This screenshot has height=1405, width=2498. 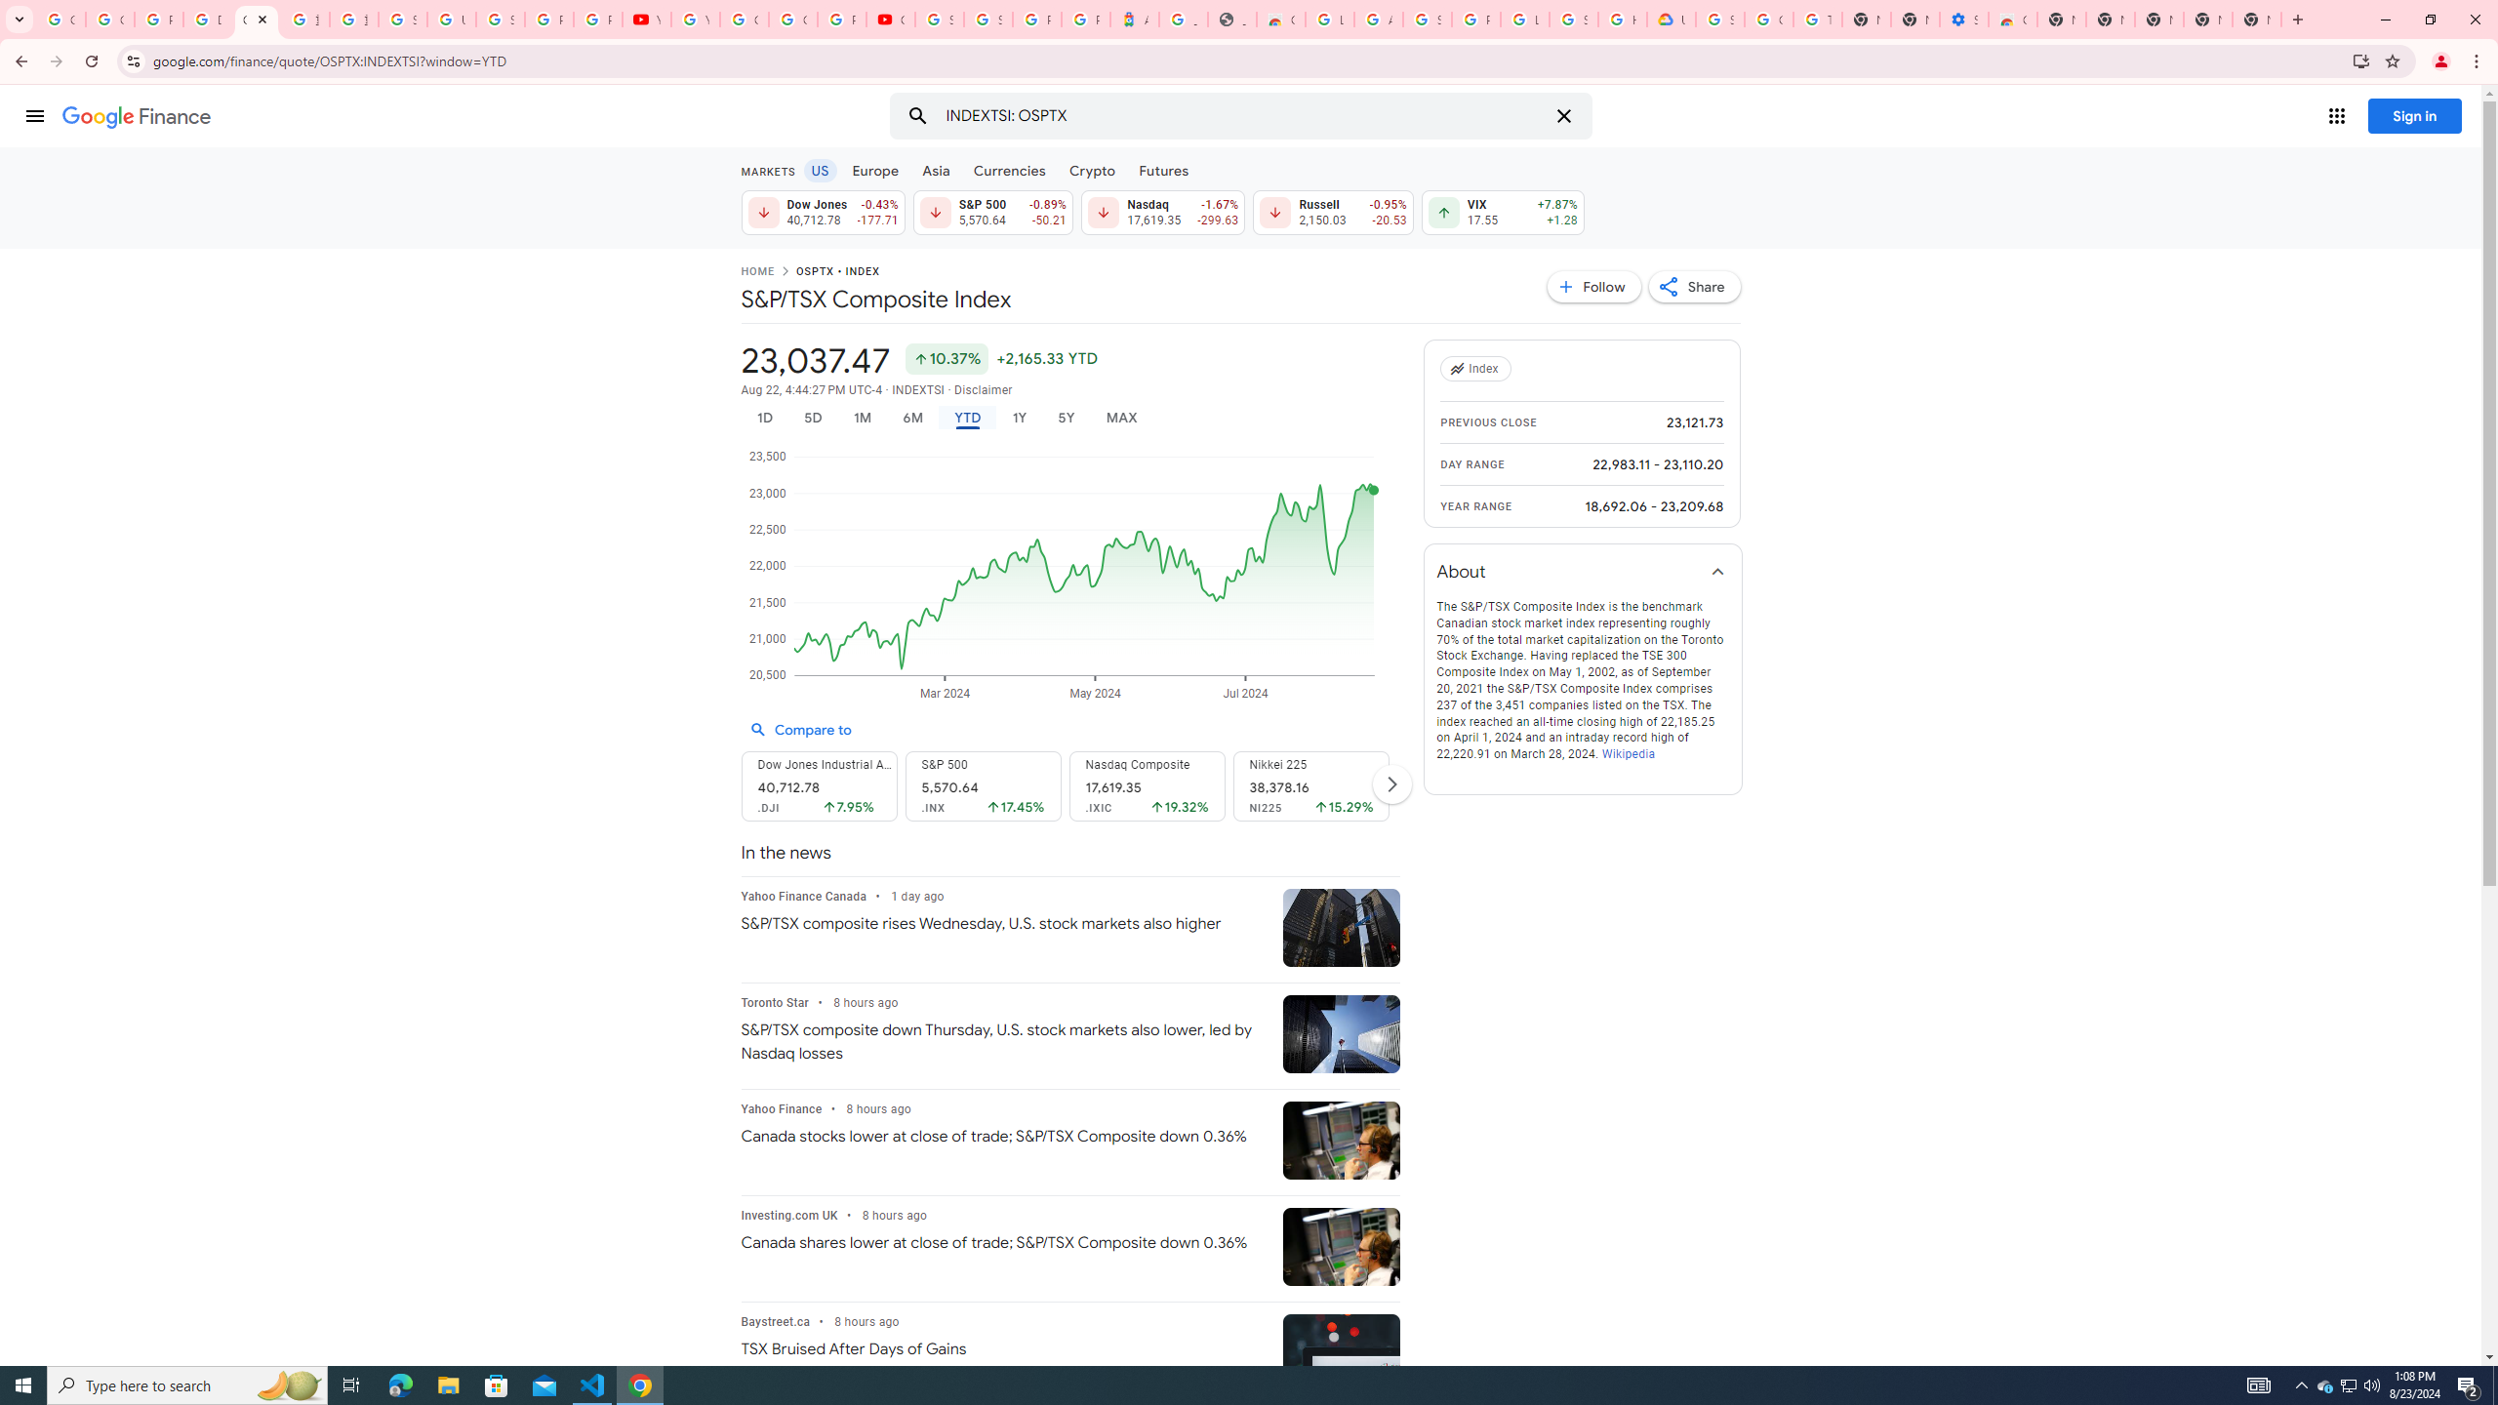 What do you see at coordinates (2361, 60) in the screenshot?
I see `Install Google Finance` at bounding box center [2361, 60].